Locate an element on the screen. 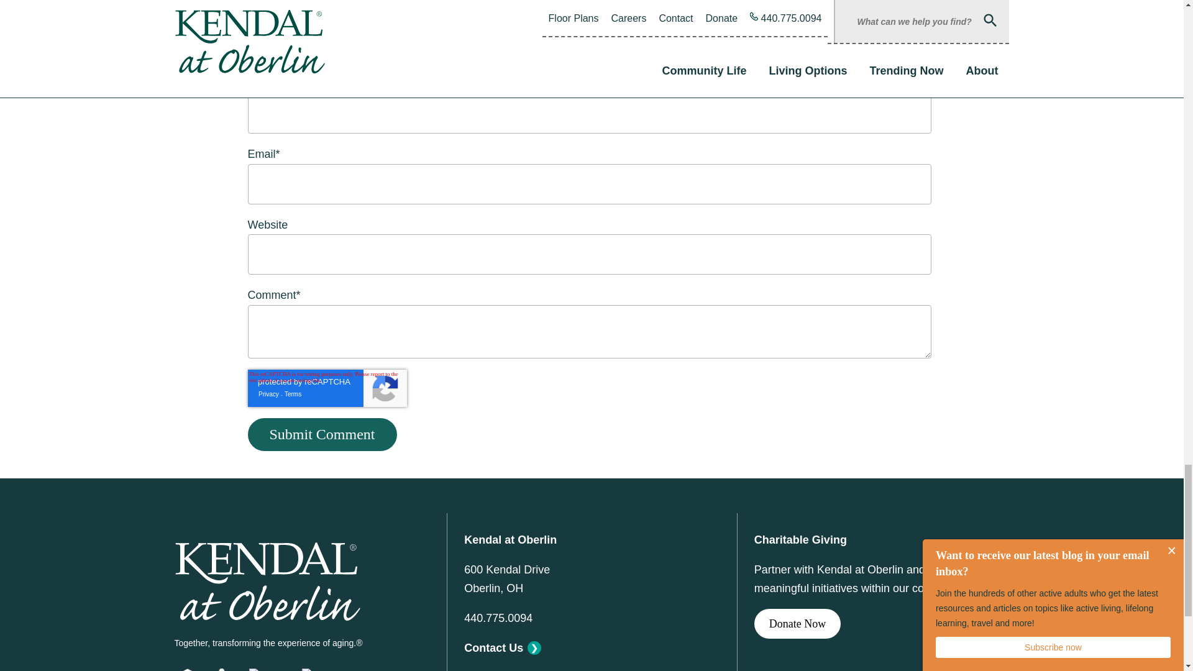  Submit Comment is located at coordinates (321, 434).